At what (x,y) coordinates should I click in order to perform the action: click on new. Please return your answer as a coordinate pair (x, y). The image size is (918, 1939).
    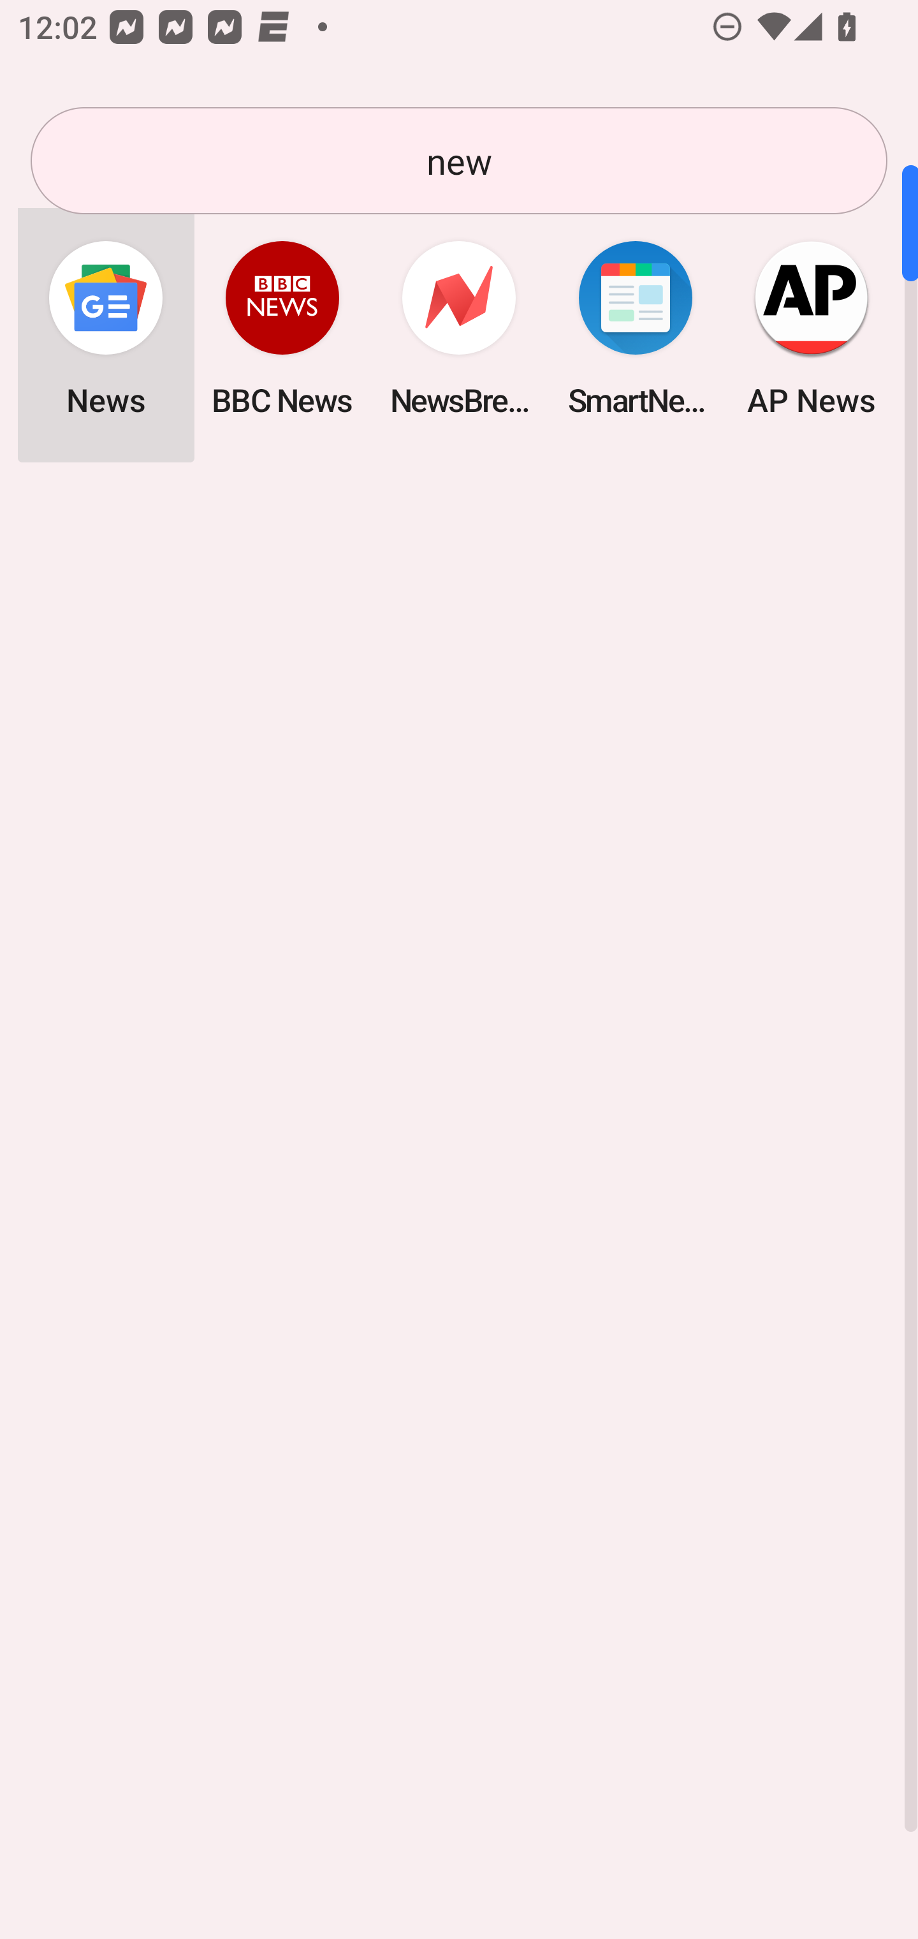
    Looking at the image, I should click on (459, 161).